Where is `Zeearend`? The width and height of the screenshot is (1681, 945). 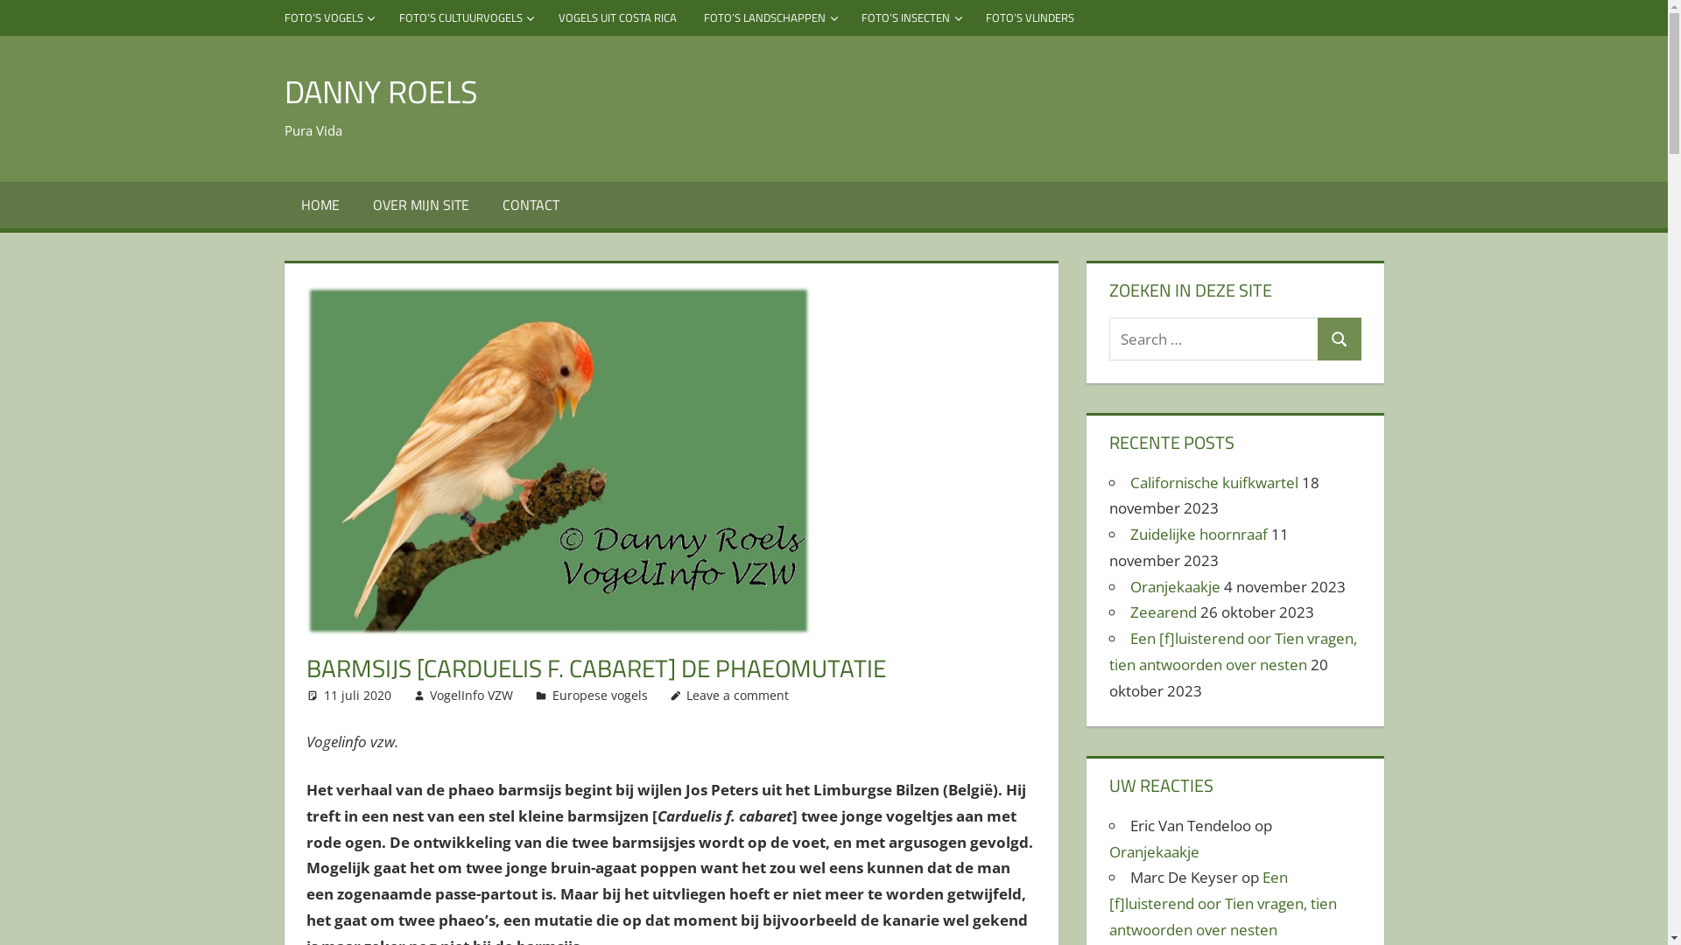
Zeearend is located at coordinates (1164, 612).